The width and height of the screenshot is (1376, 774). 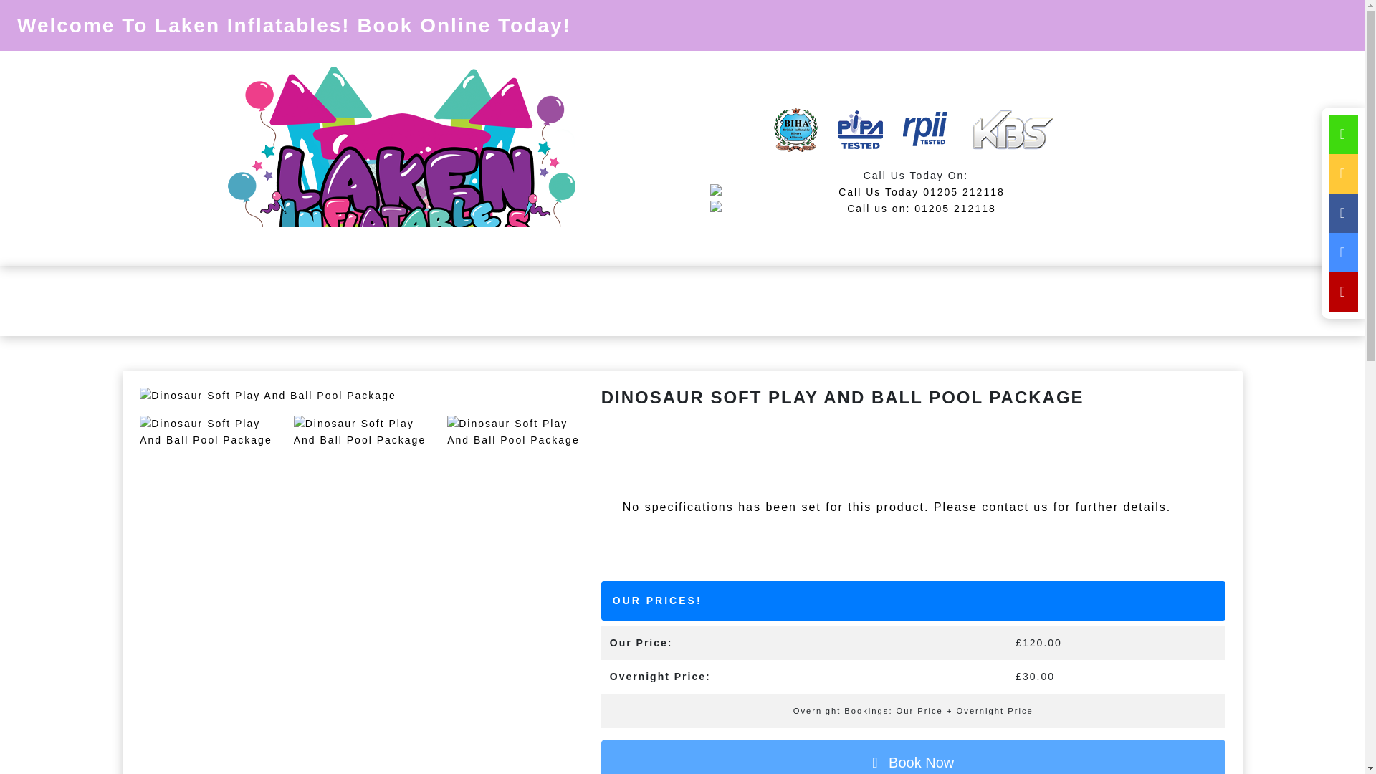 What do you see at coordinates (441, 301) in the screenshot?
I see `HIRE` at bounding box center [441, 301].